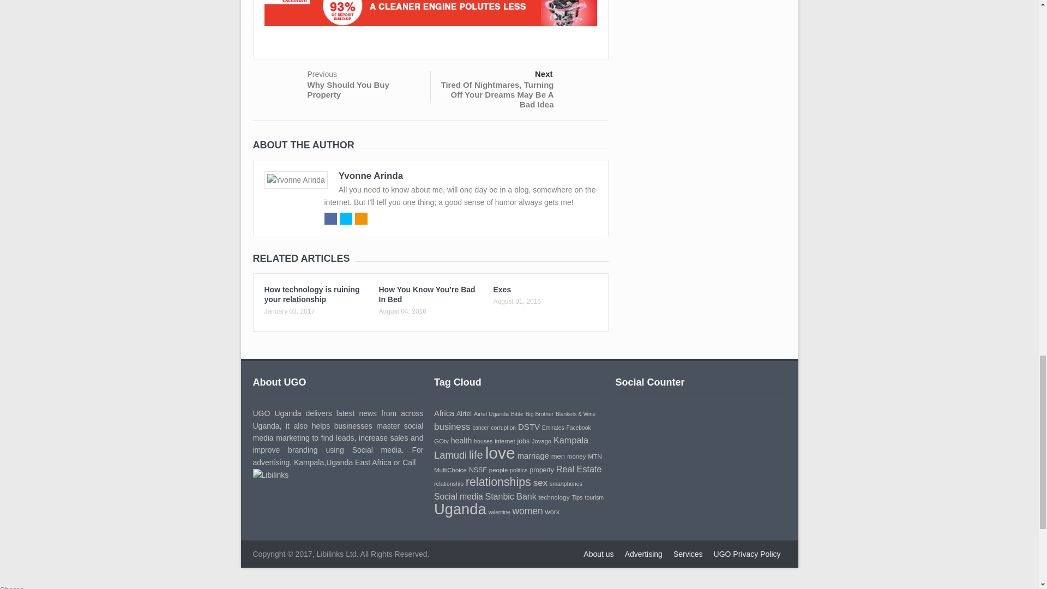 Image resolution: width=1047 pixels, height=589 pixels. I want to click on 10 topics, so click(503, 428).